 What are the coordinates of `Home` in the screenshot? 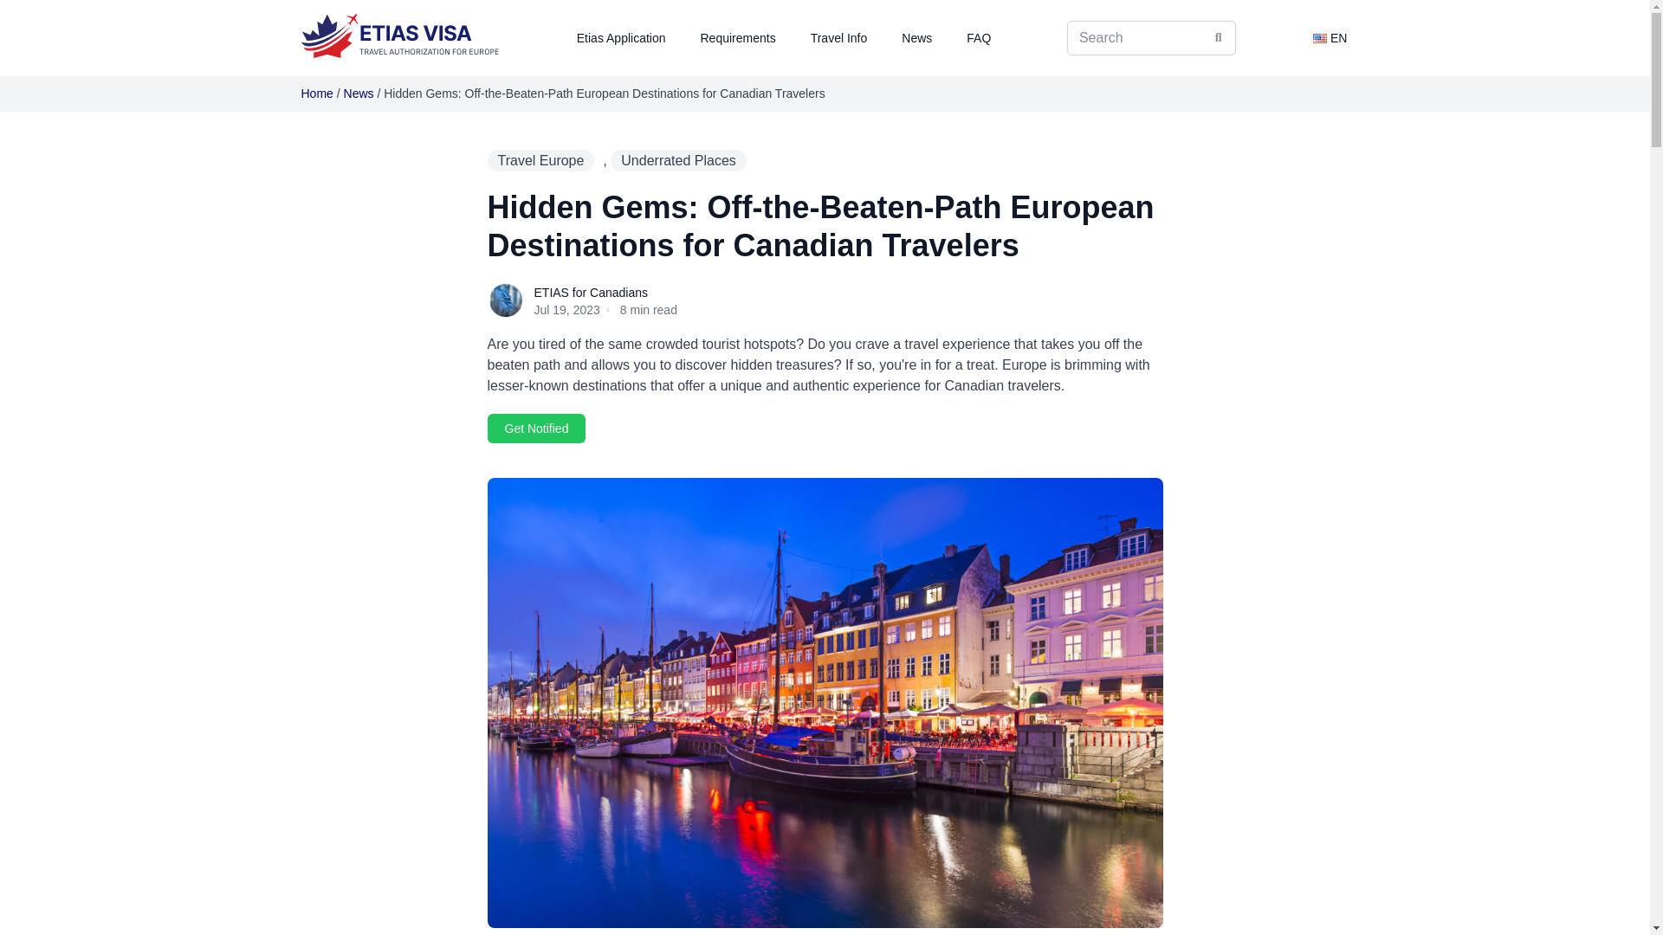 It's located at (317, 93).